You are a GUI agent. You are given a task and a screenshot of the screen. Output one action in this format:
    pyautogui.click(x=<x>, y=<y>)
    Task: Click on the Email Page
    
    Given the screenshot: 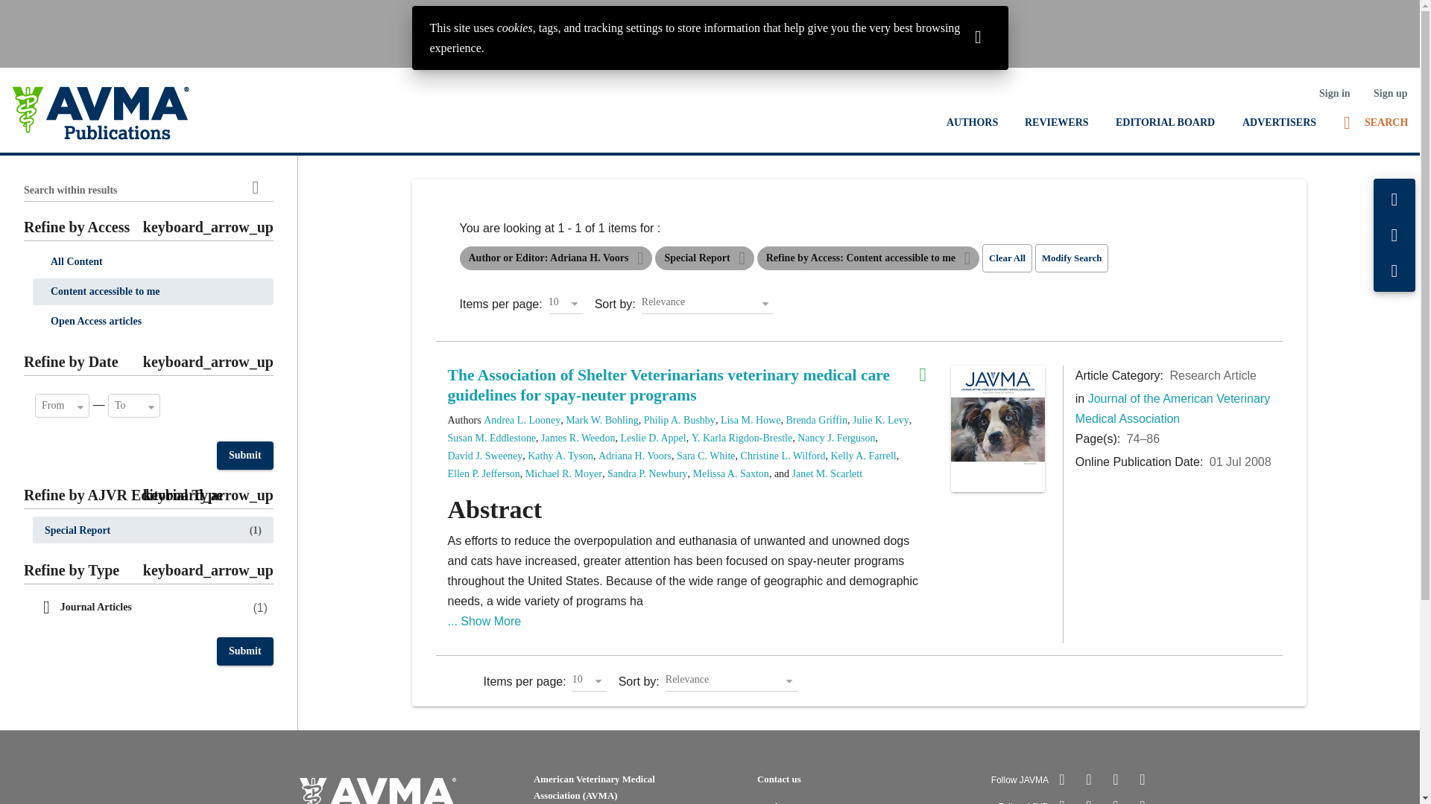 What is the action you would take?
    pyautogui.click(x=1394, y=235)
    